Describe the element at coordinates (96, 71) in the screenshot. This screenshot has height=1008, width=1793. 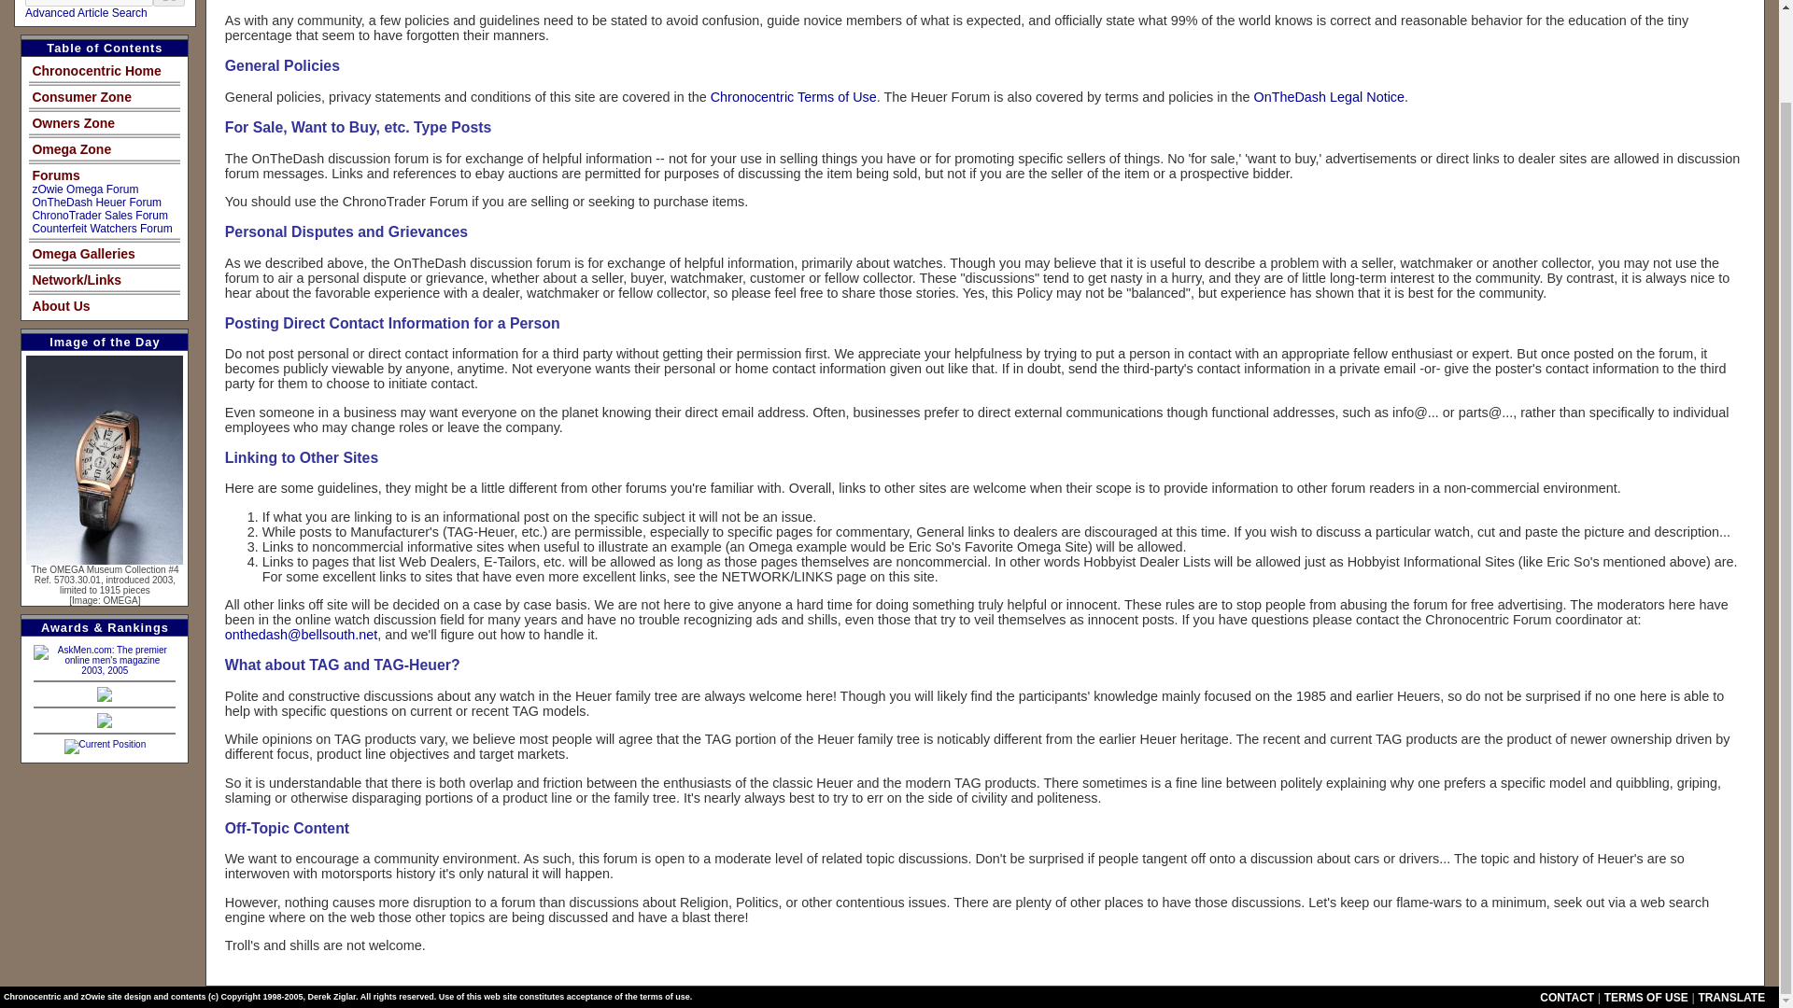
I see `Chronocentric Home` at that location.